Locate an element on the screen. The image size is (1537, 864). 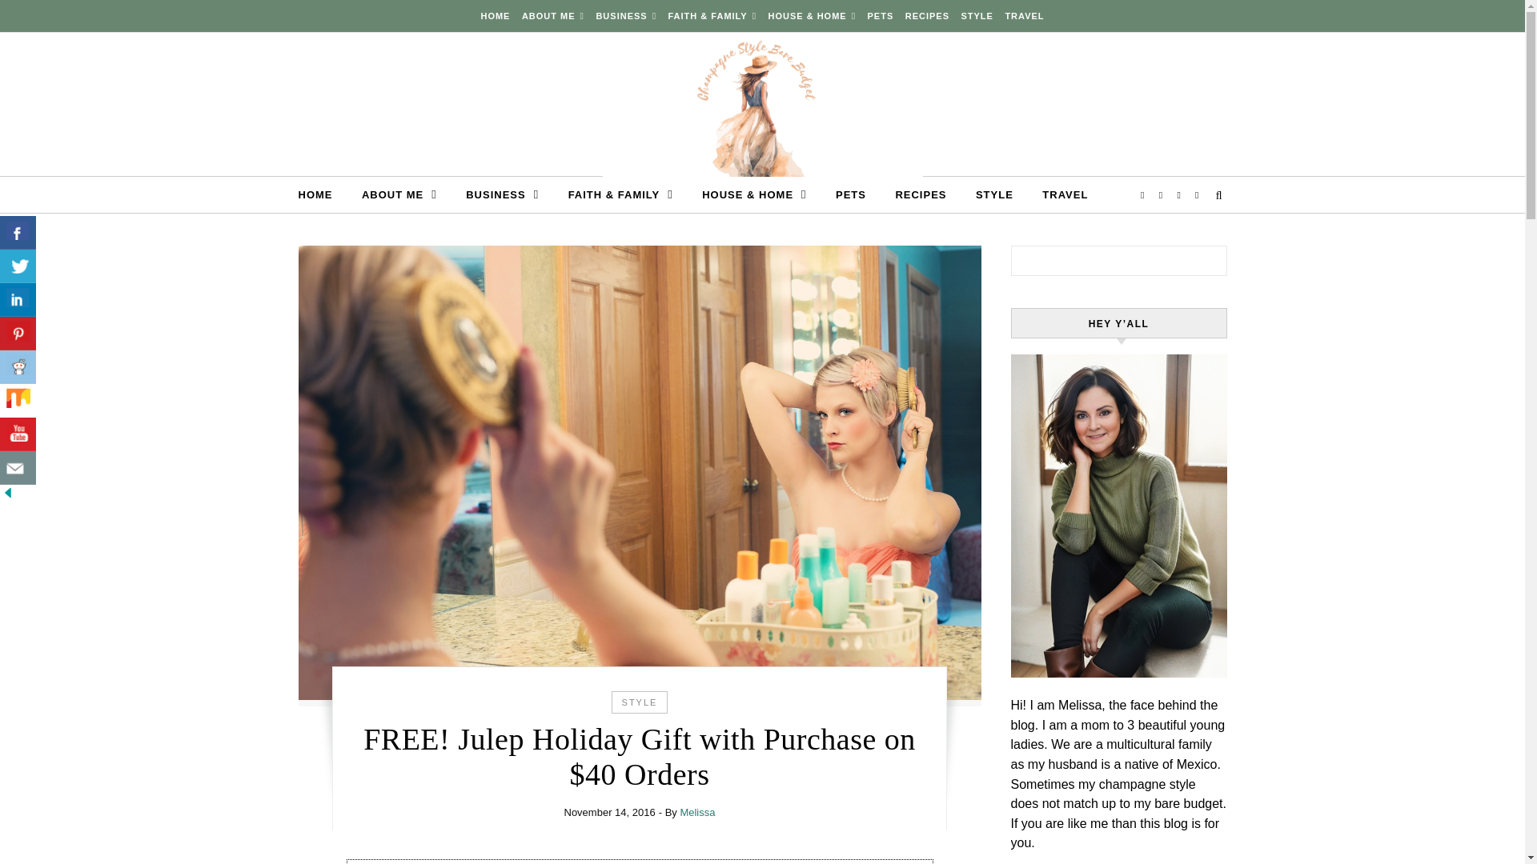
PETS is located at coordinates (850, 195).